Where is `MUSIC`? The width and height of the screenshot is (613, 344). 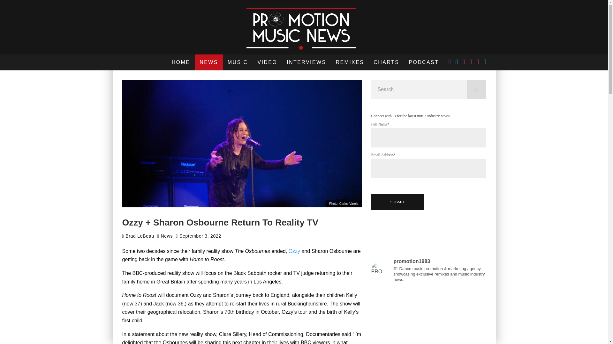
MUSIC is located at coordinates (238, 62).